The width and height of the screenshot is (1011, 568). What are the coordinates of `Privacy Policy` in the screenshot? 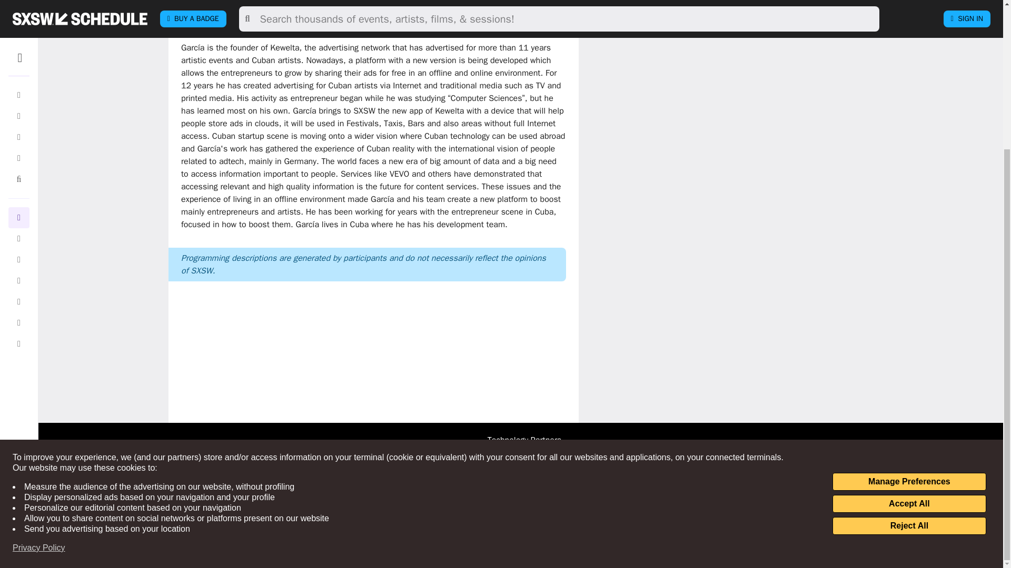 It's located at (39, 352).